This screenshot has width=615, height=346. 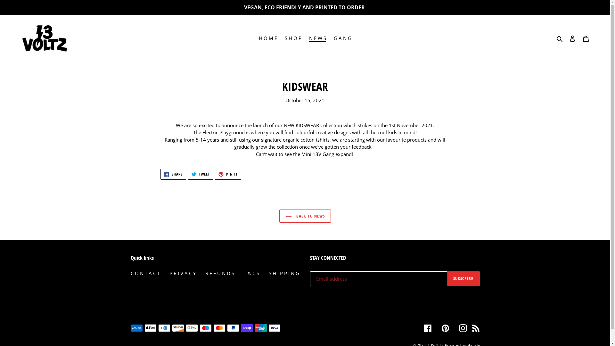 What do you see at coordinates (572, 38) in the screenshot?
I see `Log in` at bounding box center [572, 38].